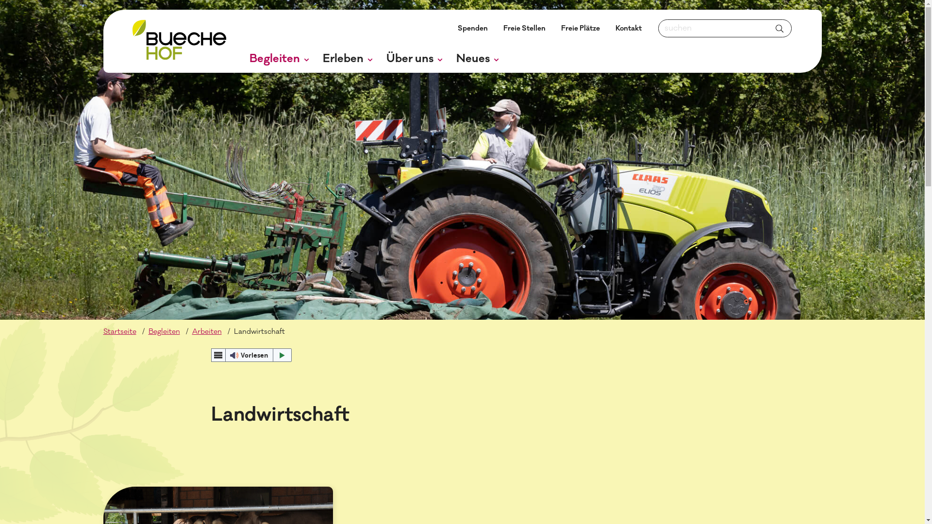  Describe the element at coordinates (207, 332) in the screenshot. I see `Arbeiten` at that location.